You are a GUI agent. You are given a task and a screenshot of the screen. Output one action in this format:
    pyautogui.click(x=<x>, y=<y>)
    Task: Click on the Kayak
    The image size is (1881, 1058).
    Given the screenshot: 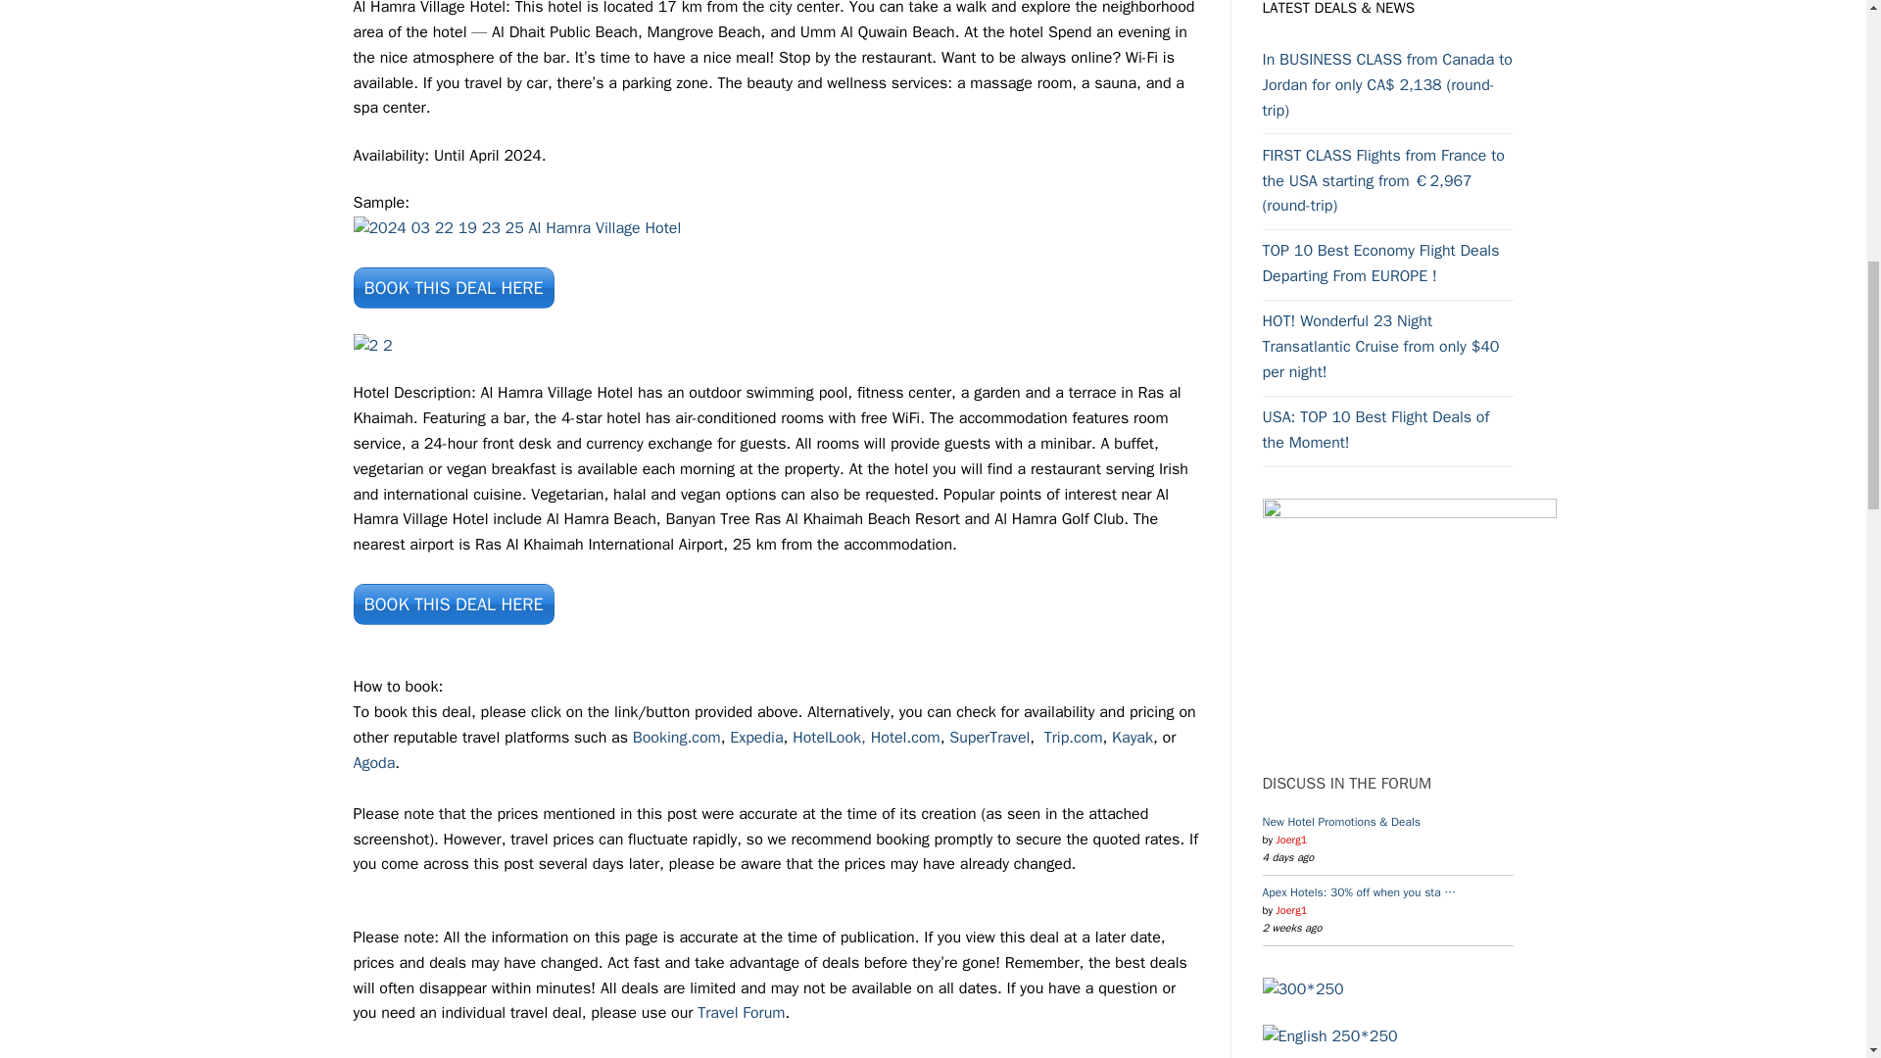 What is the action you would take?
    pyautogui.click(x=1132, y=737)
    